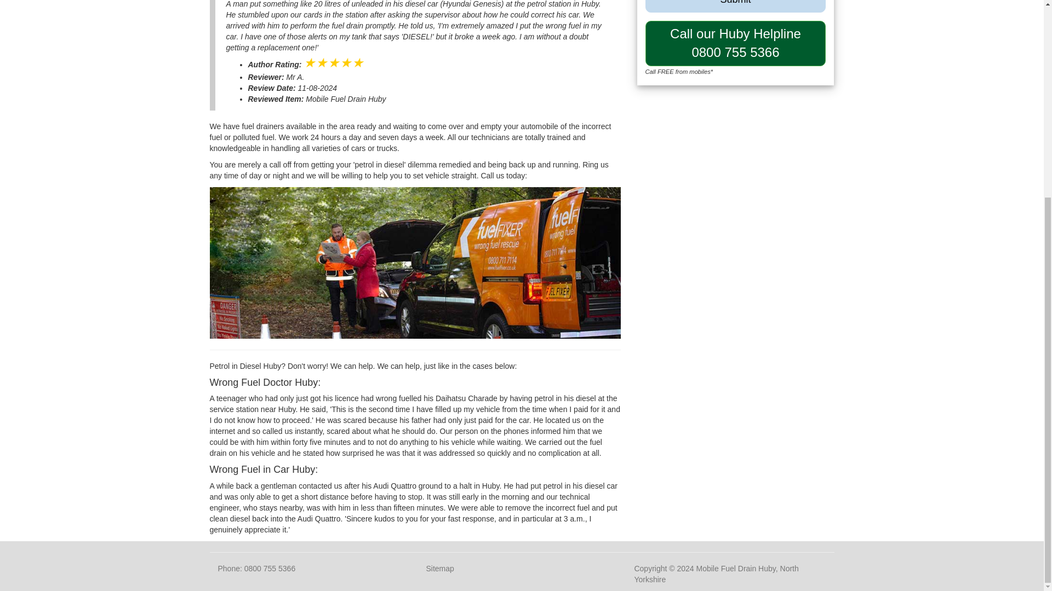  Describe the element at coordinates (439, 568) in the screenshot. I see `Phone: 0800 755 5366` at that location.